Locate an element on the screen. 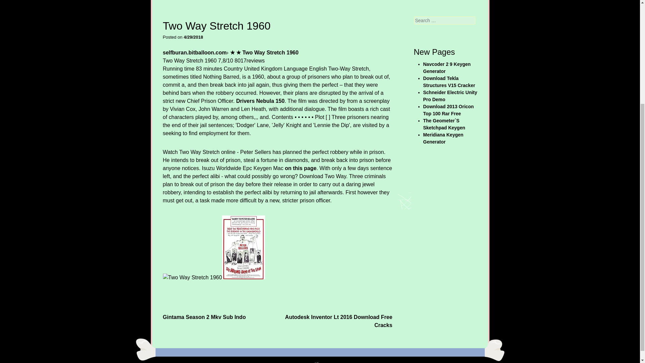  Download 2013 Oricon Top 100 Rar Free is located at coordinates (448, 110).